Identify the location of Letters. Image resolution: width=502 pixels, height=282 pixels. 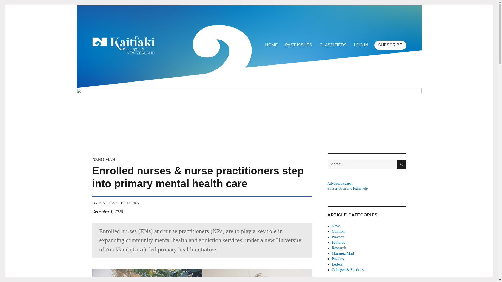
(337, 264).